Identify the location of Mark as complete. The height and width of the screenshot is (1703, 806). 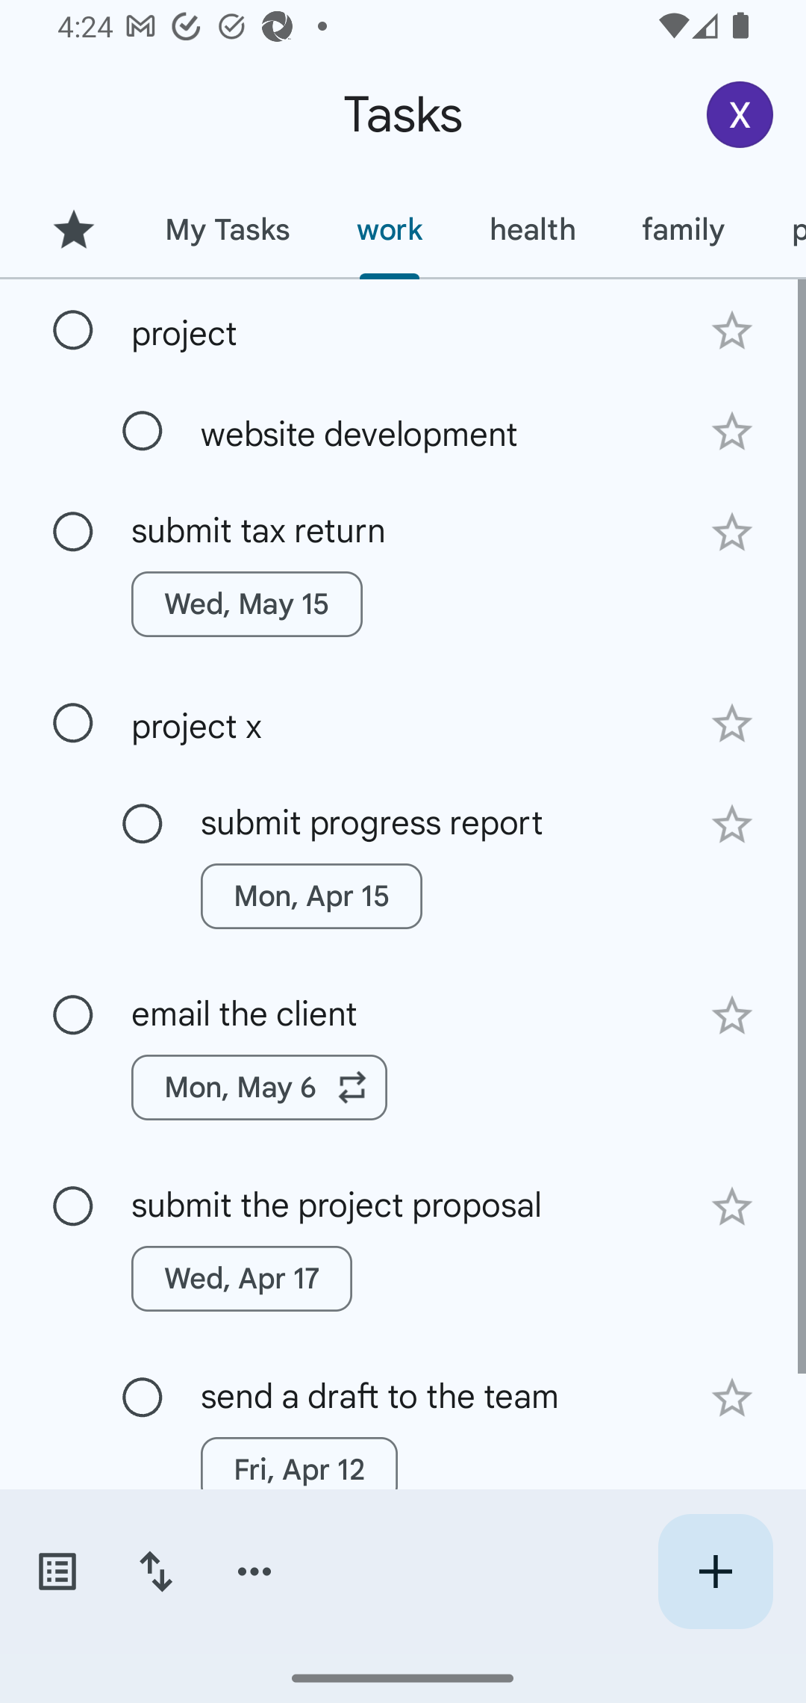
(73, 723).